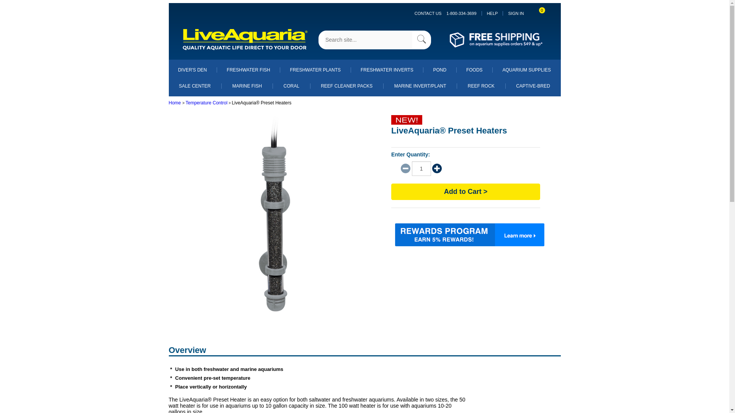 The image size is (735, 413). Describe the element at coordinates (192, 70) in the screenshot. I see `Diver's Den` at that location.